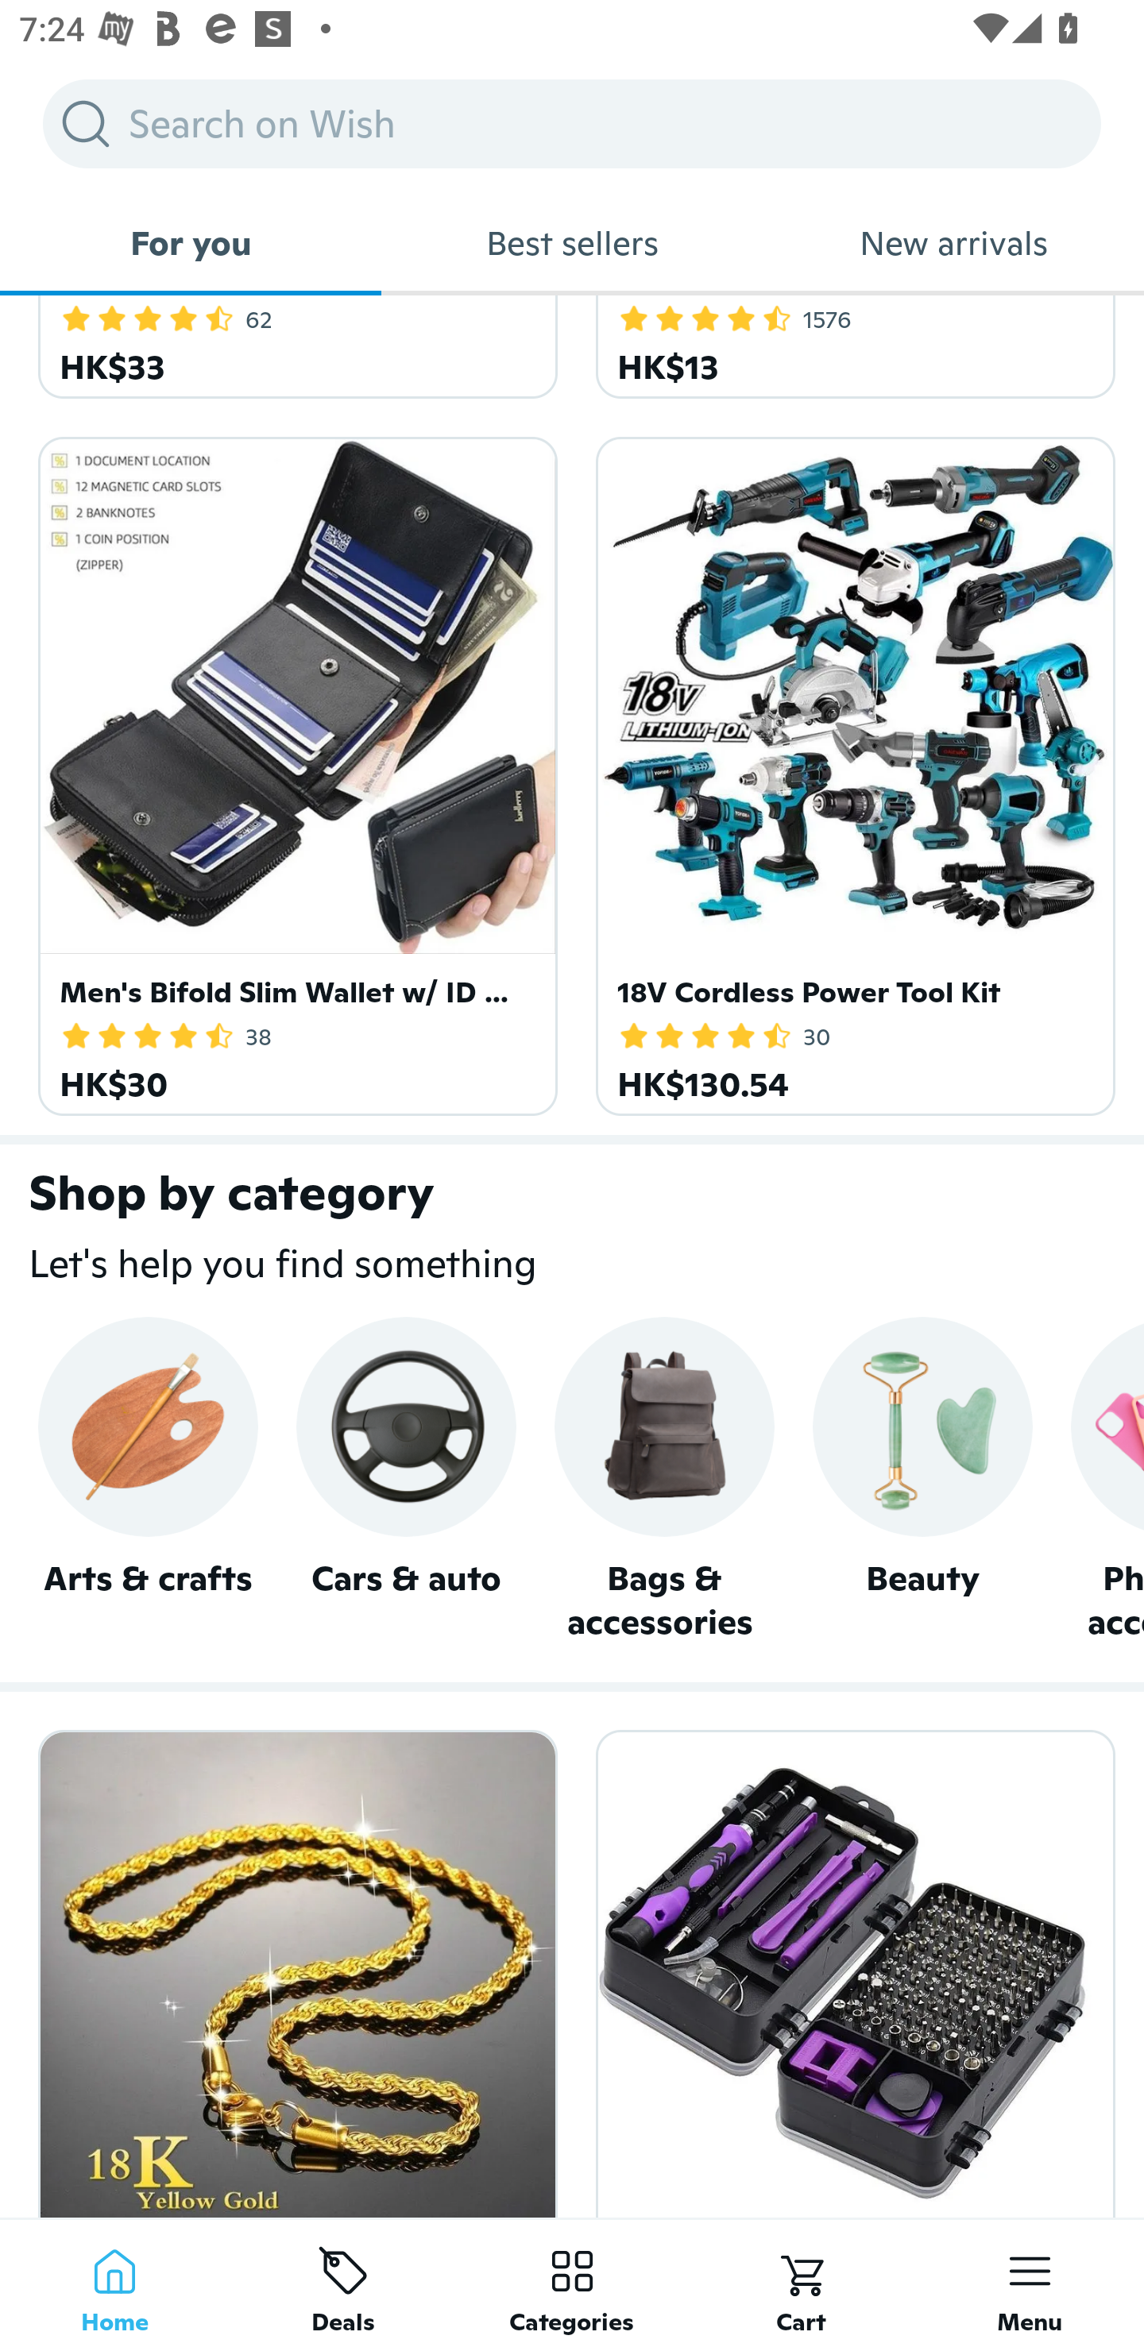 The image size is (1144, 2351). Describe the element at coordinates (148, 1480) in the screenshot. I see `Arts & crafts` at that location.